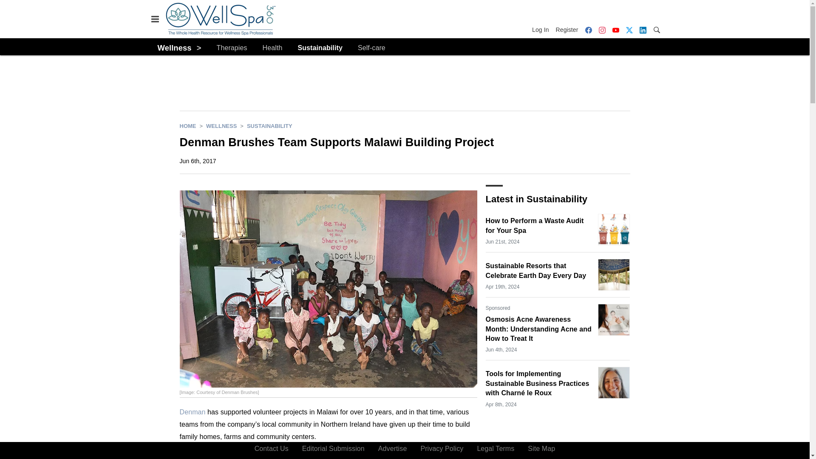 This screenshot has width=816, height=459. What do you see at coordinates (629, 30) in the screenshot?
I see `Twitter X icon` at bounding box center [629, 30].